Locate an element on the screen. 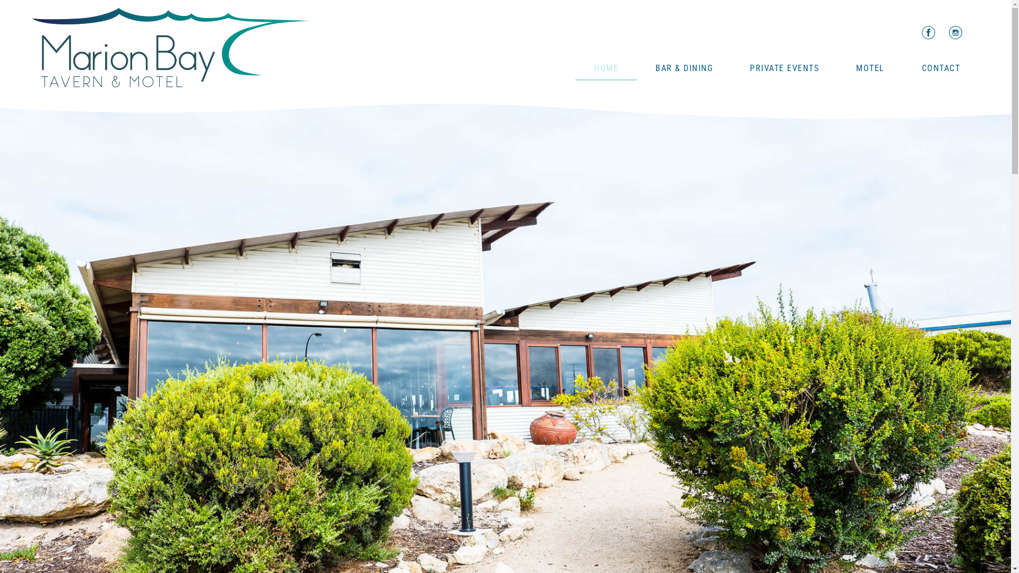  CONTACT is located at coordinates (942, 68).